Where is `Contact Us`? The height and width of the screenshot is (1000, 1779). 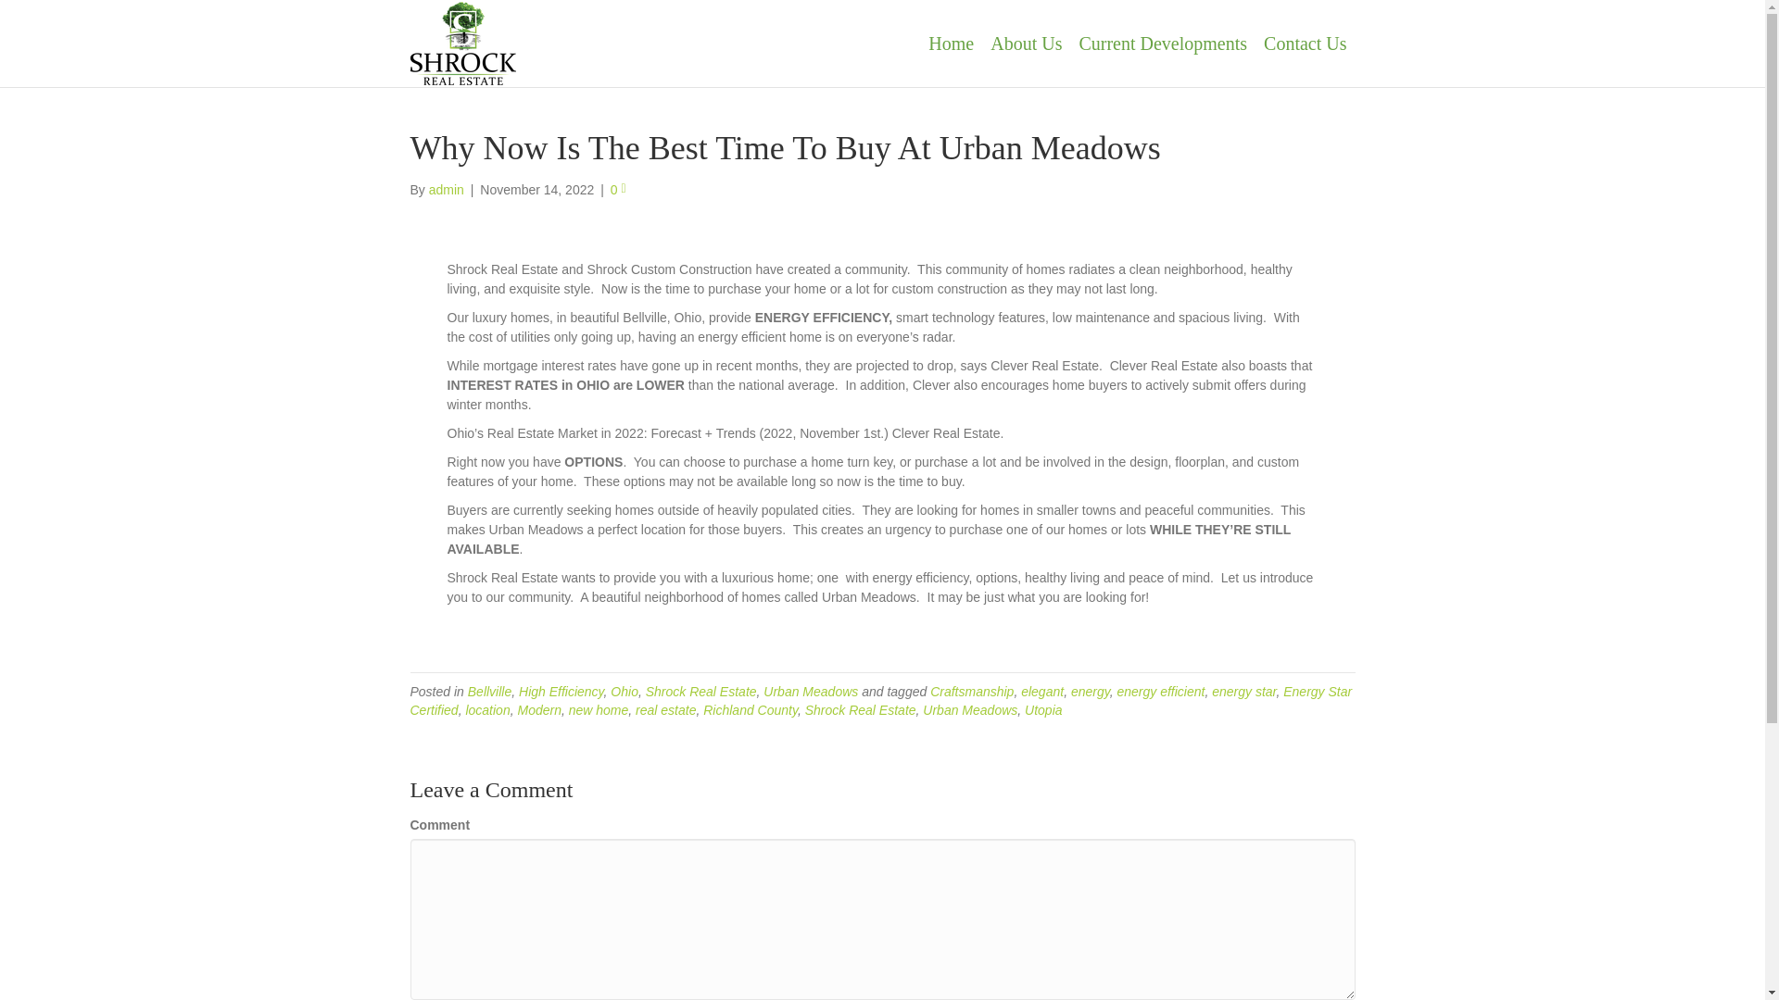
Contact Us is located at coordinates (1305, 43).